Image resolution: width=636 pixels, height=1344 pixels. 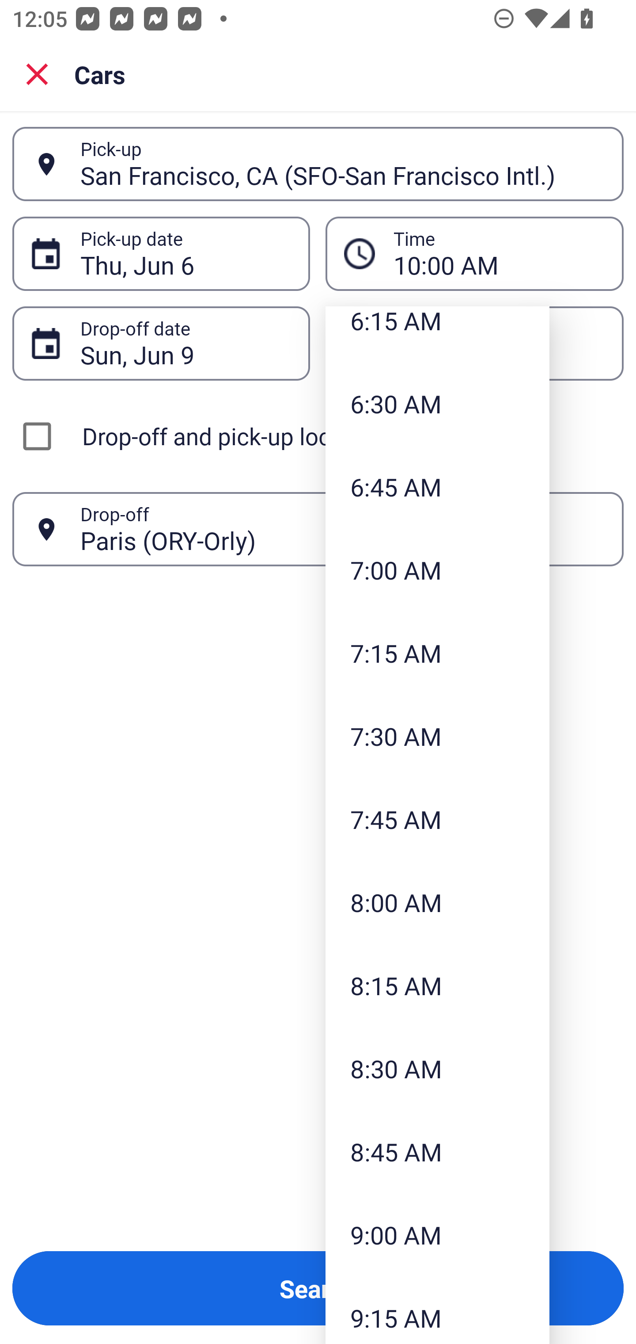 I want to click on 8:45 AM, so click(x=437, y=1152).